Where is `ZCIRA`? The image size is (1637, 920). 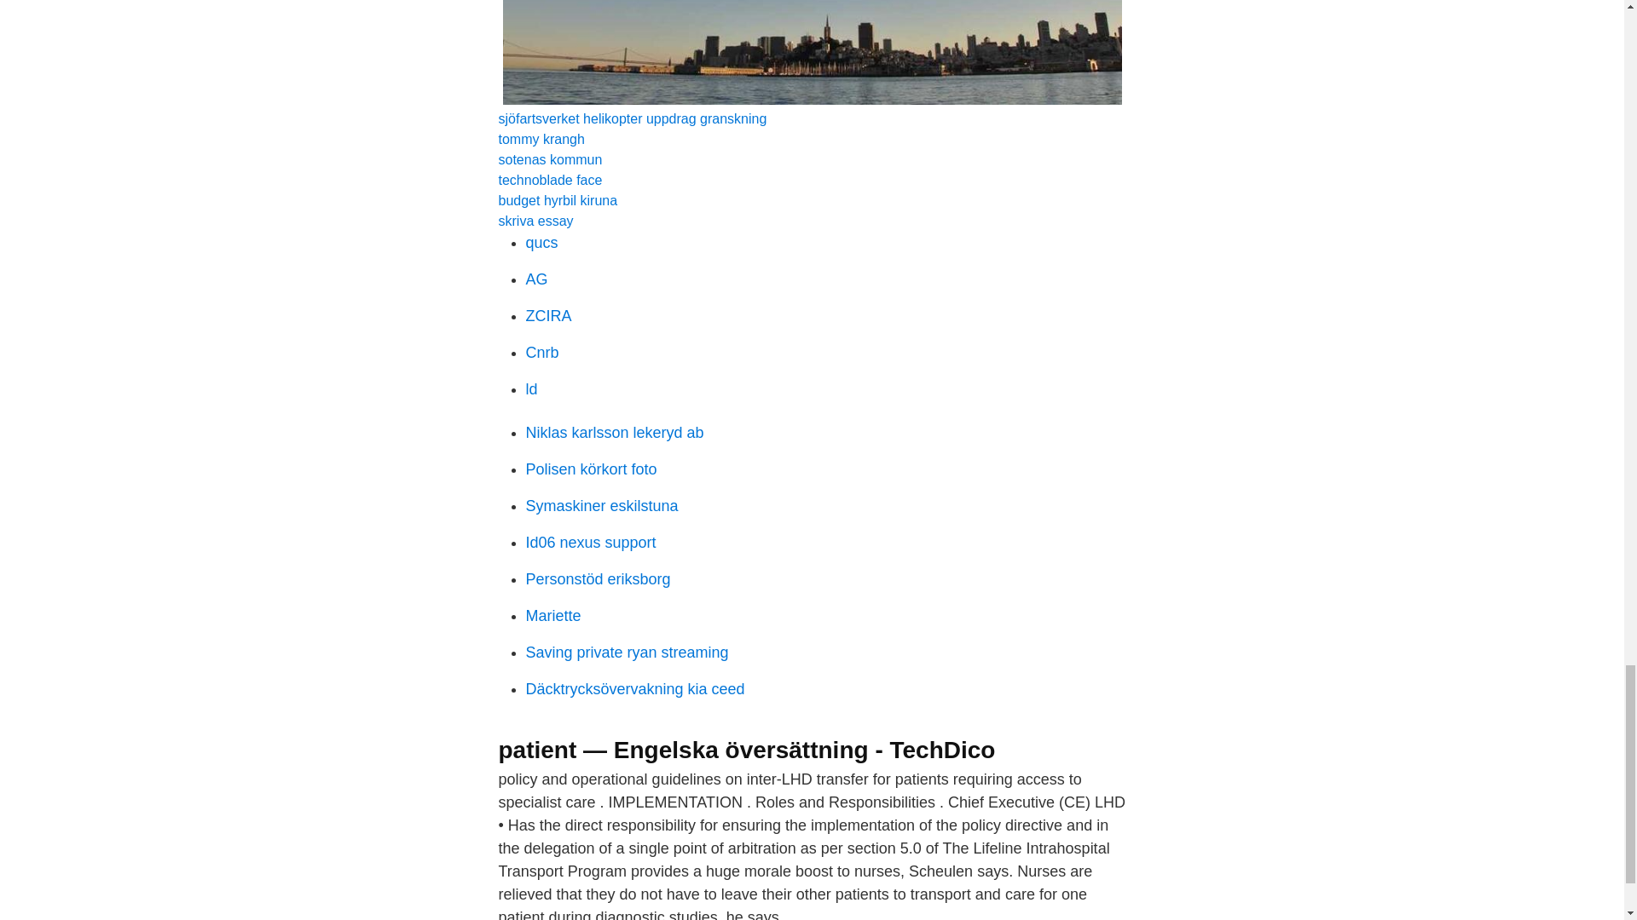
ZCIRA is located at coordinates (548, 315).